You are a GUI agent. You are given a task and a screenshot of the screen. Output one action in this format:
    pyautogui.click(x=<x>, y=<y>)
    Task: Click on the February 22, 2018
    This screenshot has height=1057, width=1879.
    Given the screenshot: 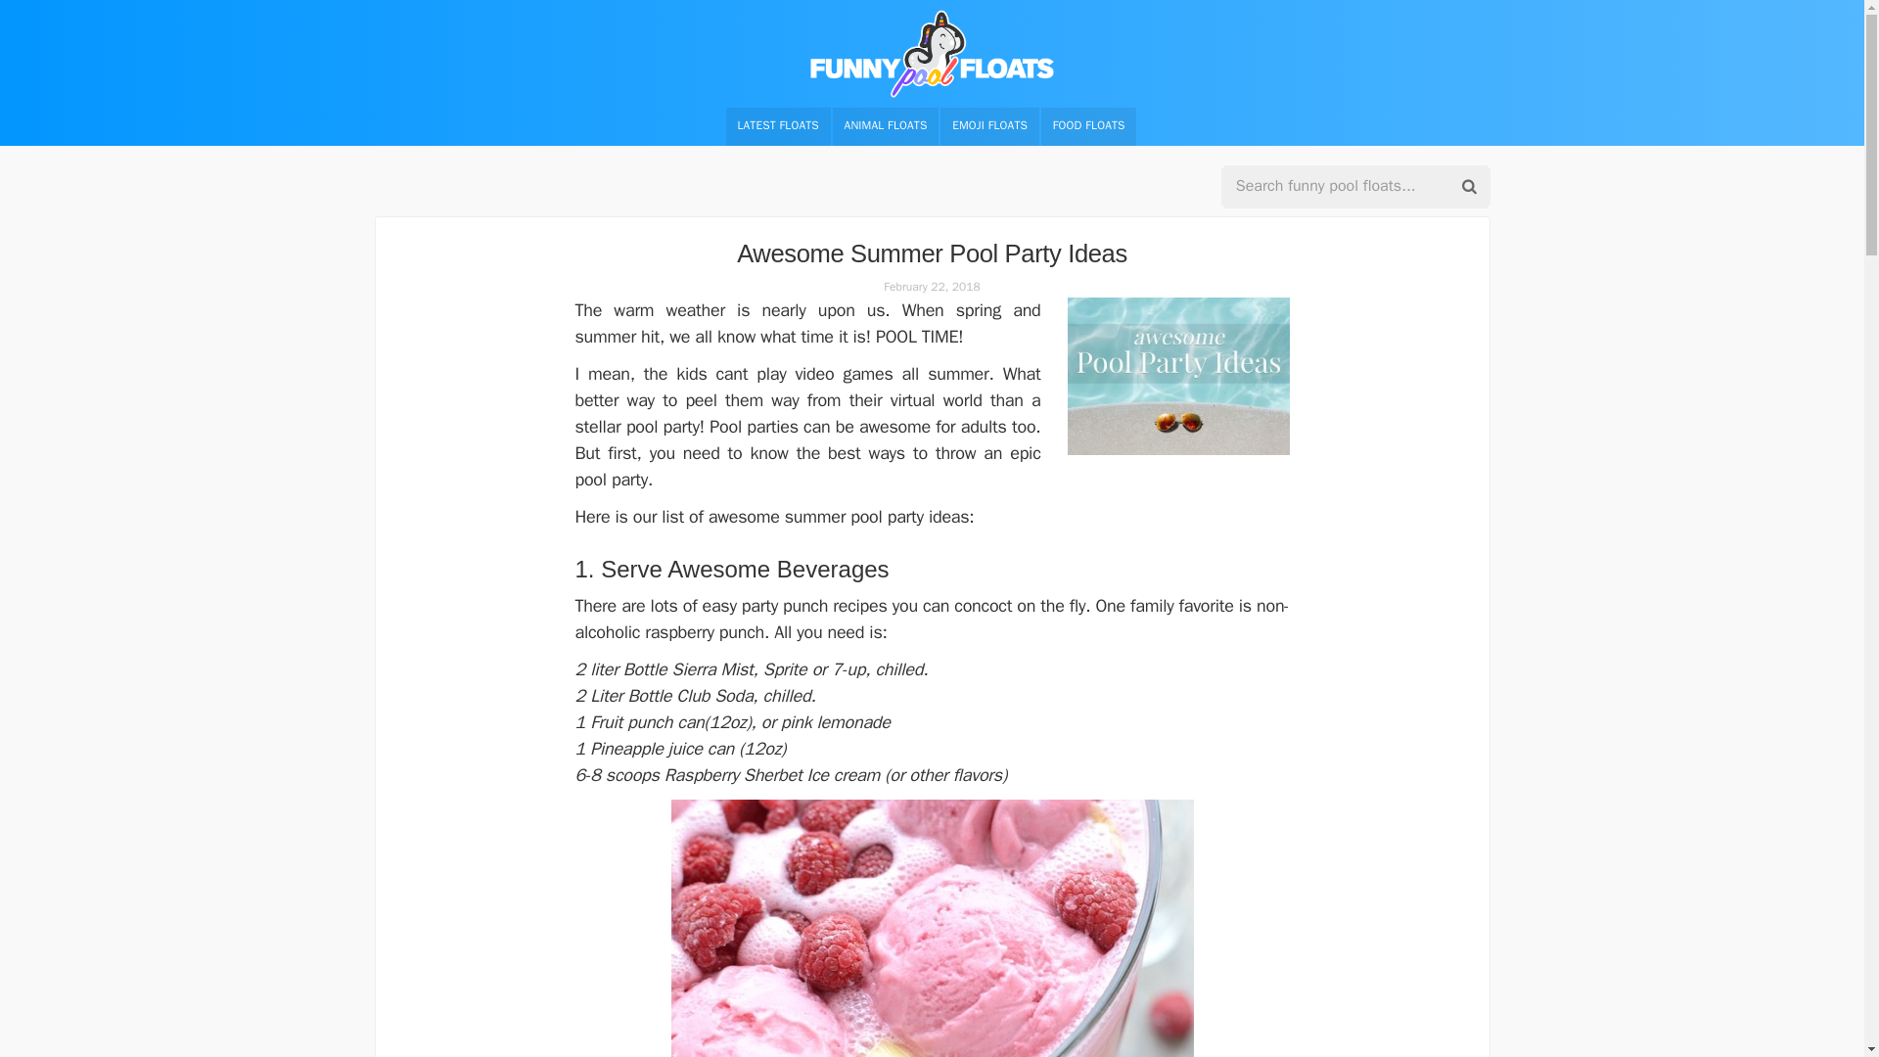 What is the action you would take?
    pyautogui.click(x=931, y=287)
    